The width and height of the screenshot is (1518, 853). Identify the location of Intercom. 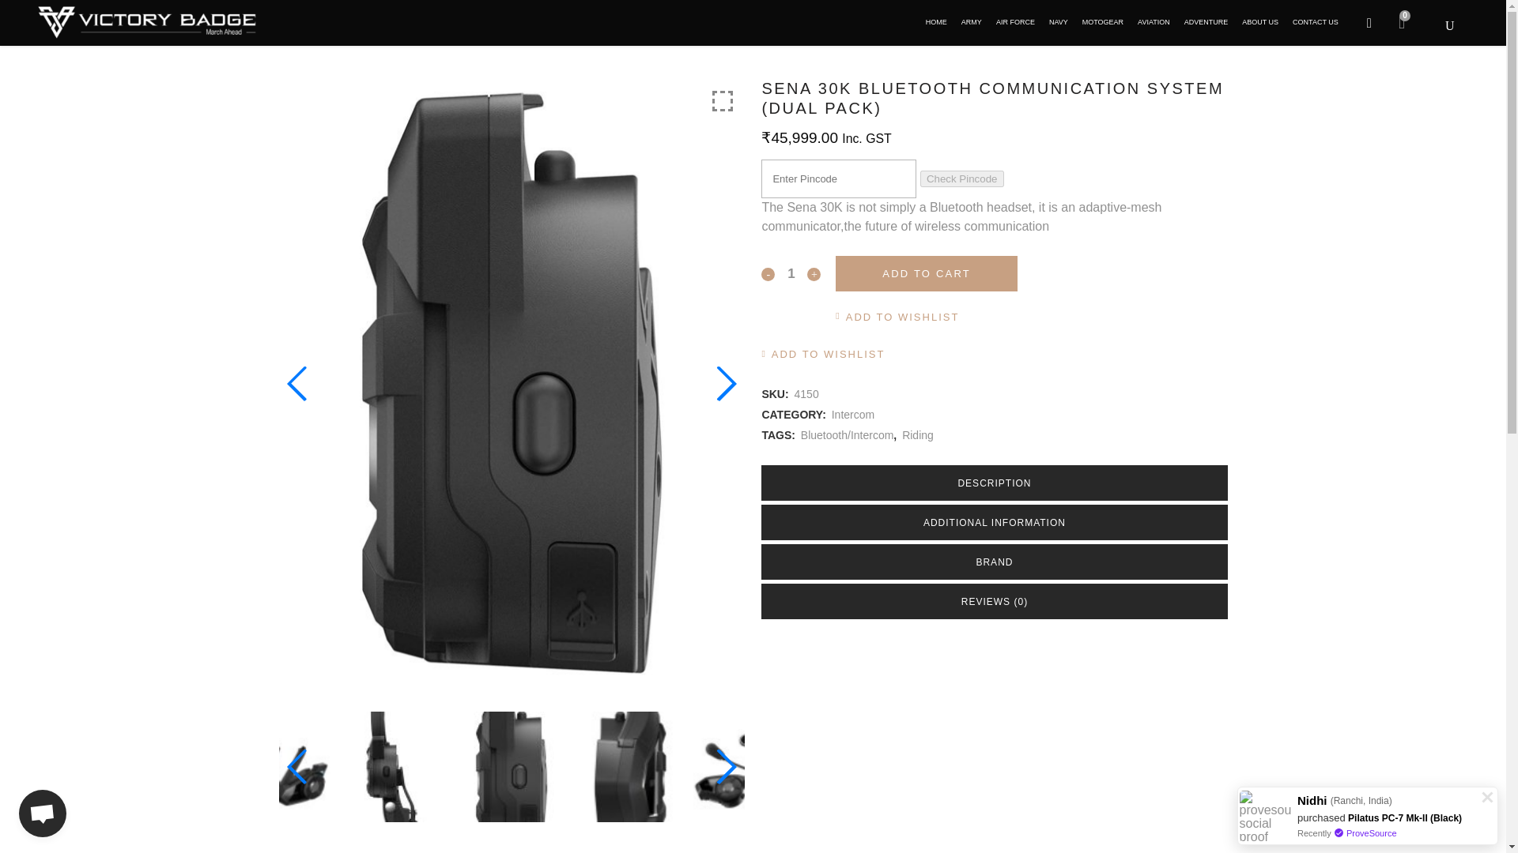
(852, 415).